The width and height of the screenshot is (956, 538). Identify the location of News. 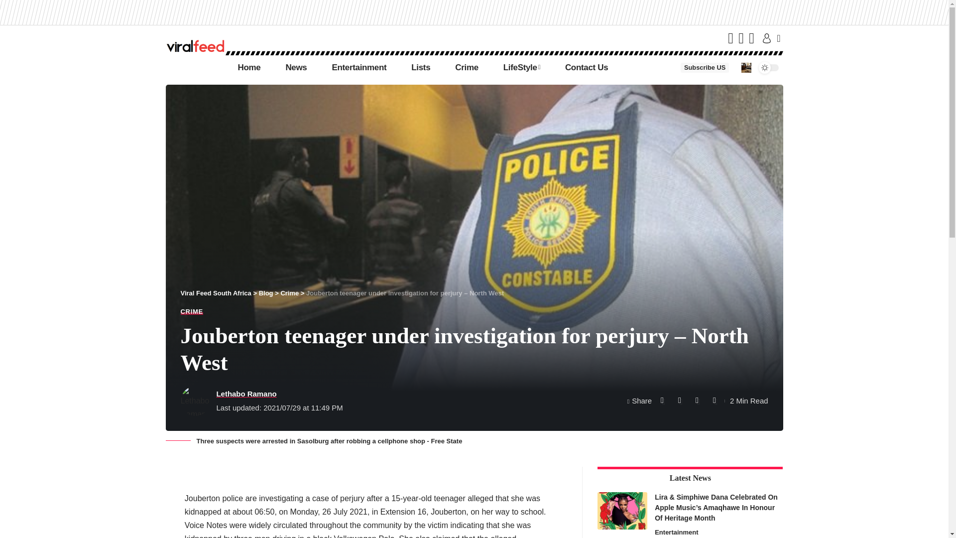
(296, 68).